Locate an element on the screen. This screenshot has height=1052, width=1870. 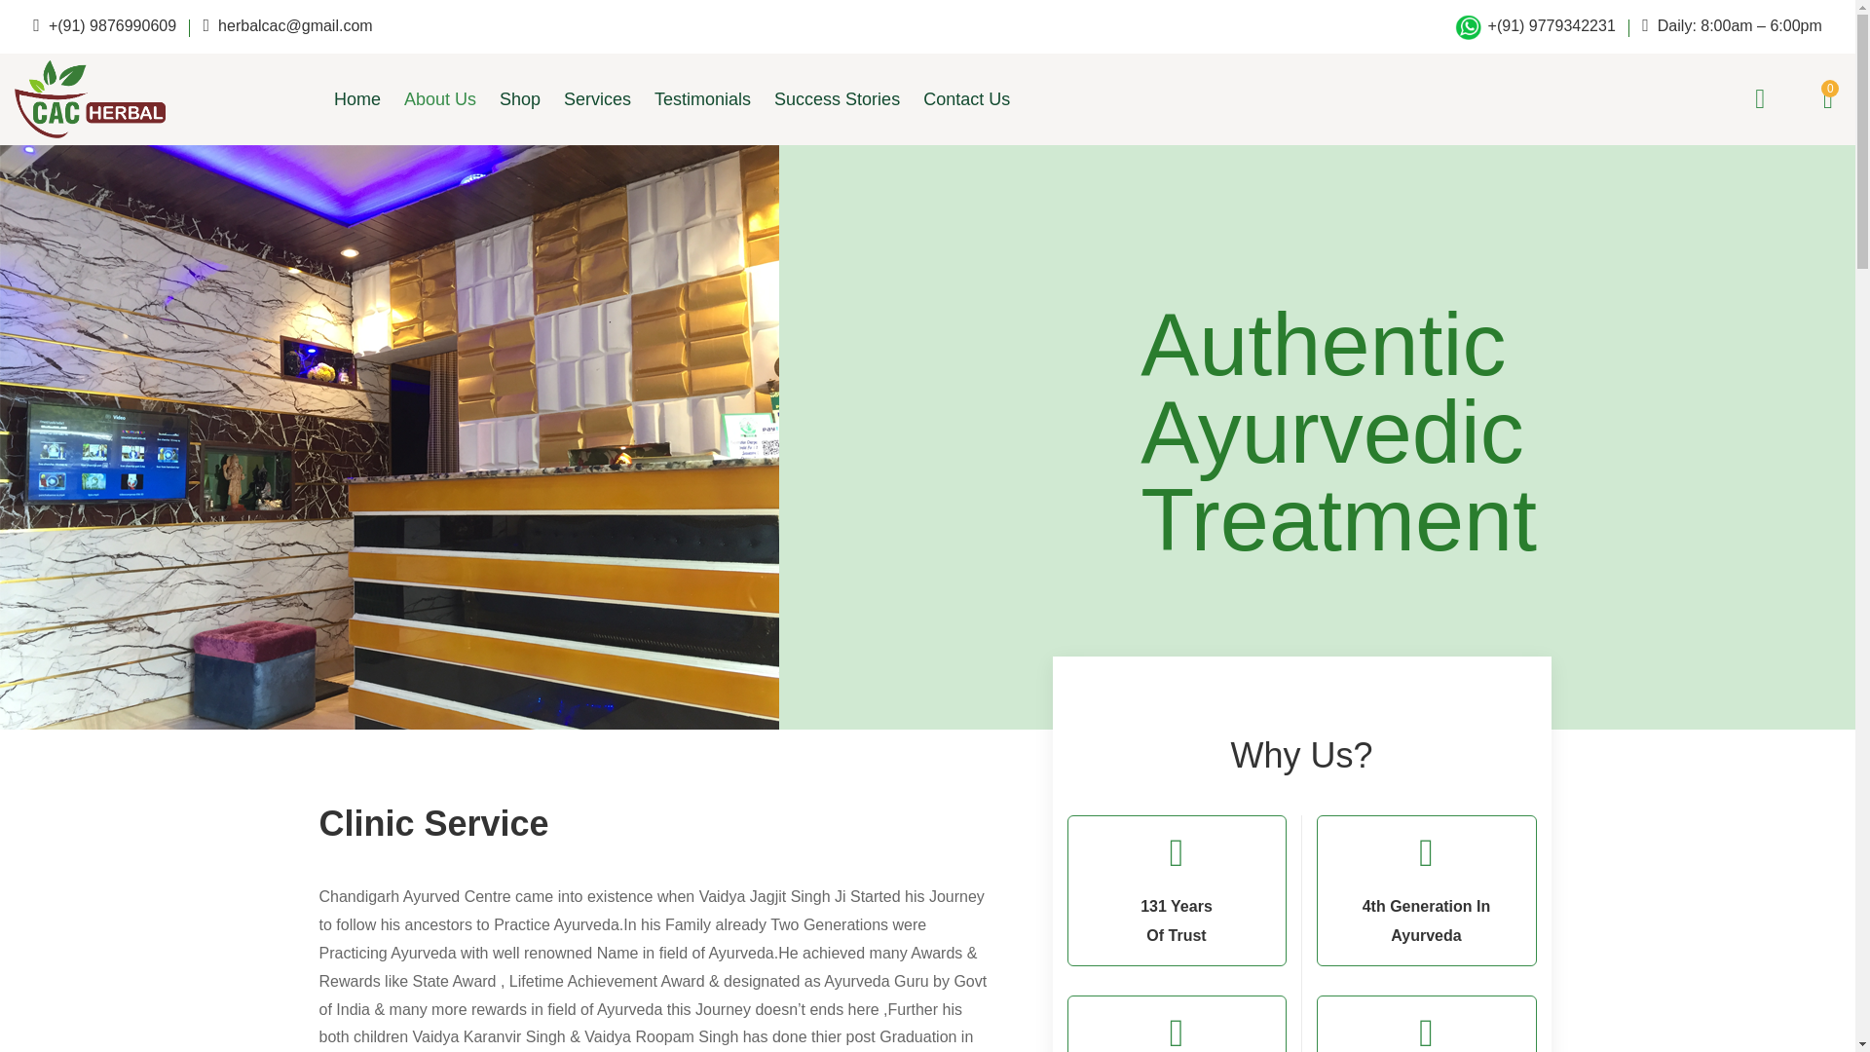
Home is located at coordinates (363, 99).